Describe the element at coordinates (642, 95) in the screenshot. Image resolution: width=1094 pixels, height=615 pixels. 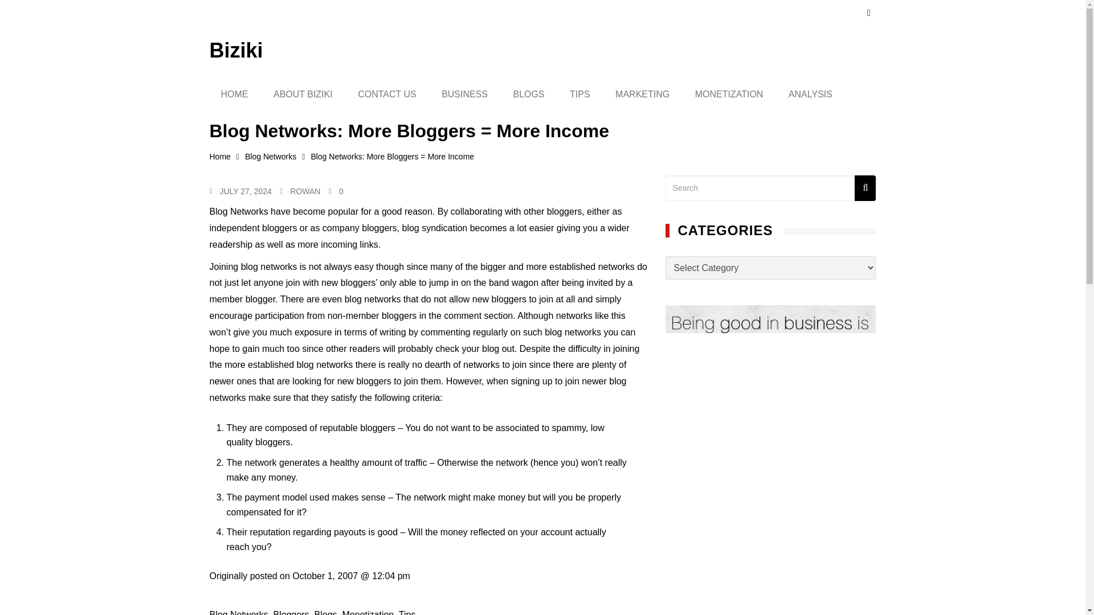
I see `MARKETING` at that location.